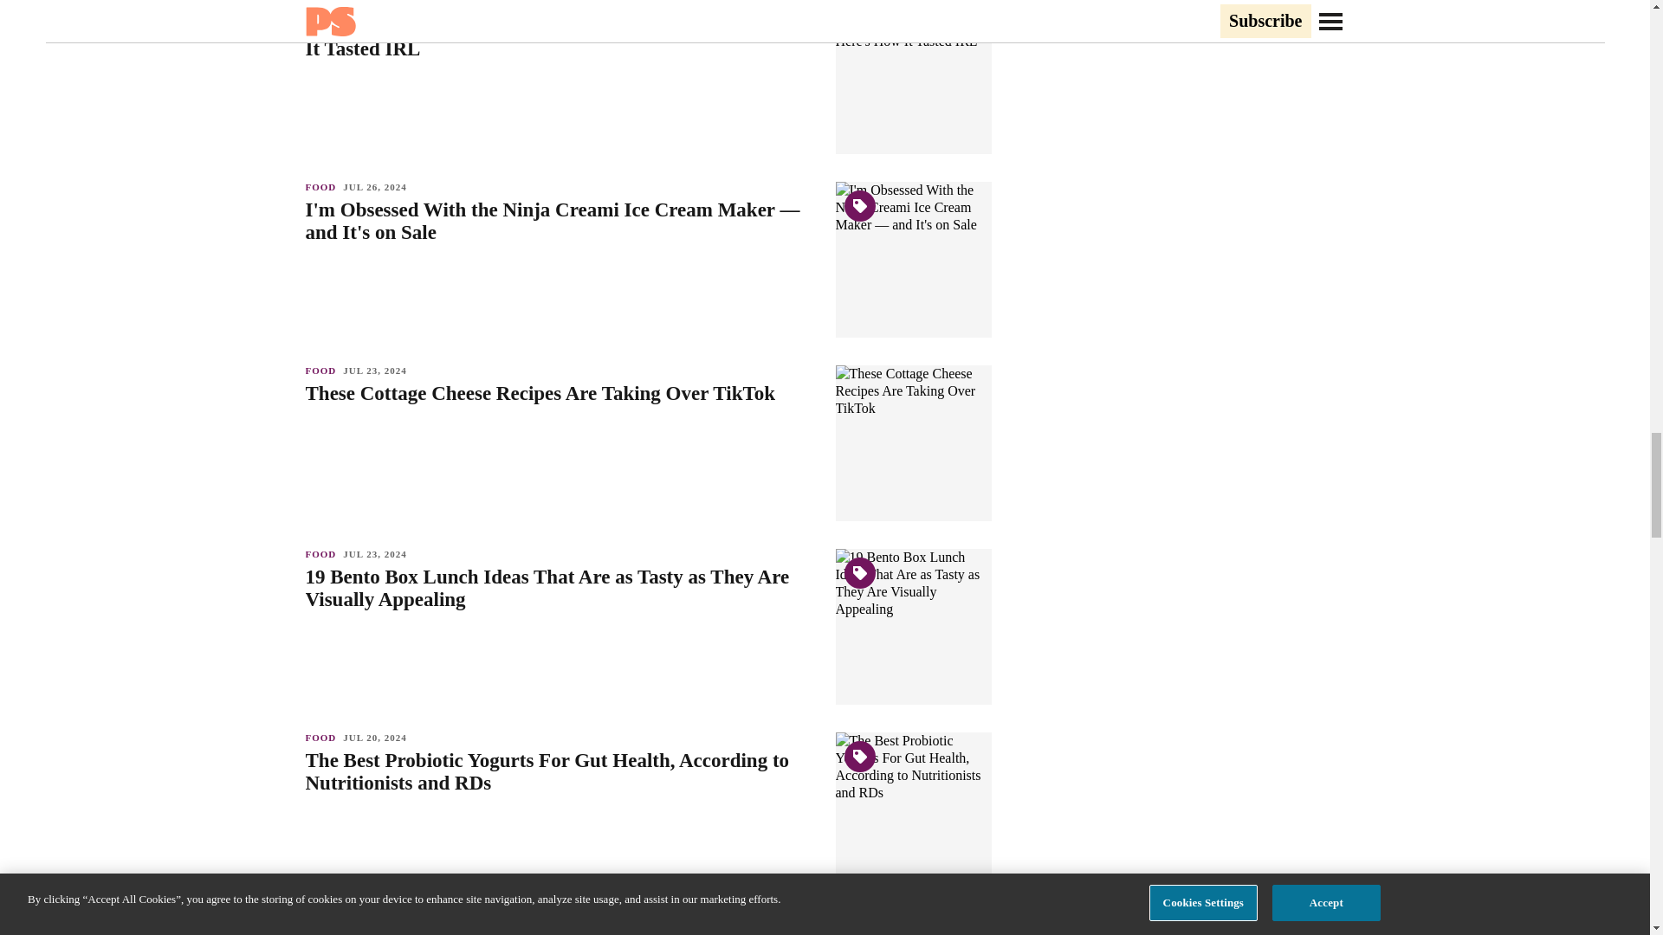 The height and width of the screenshot is (935, 1663). What do you see at coordinates (323, 921) in the screenshot?
I see `FOOD` at bounding box center [323, 921].